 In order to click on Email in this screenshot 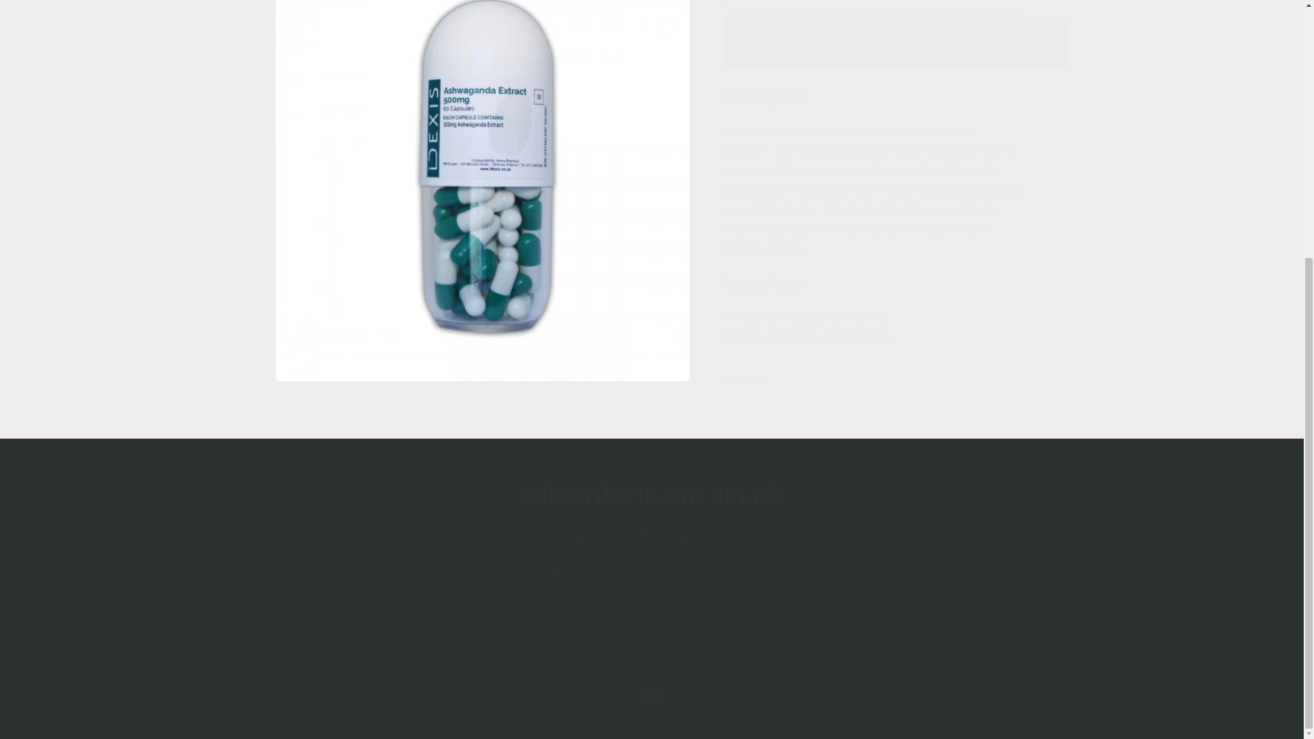, I will do `click(652, 575)`.